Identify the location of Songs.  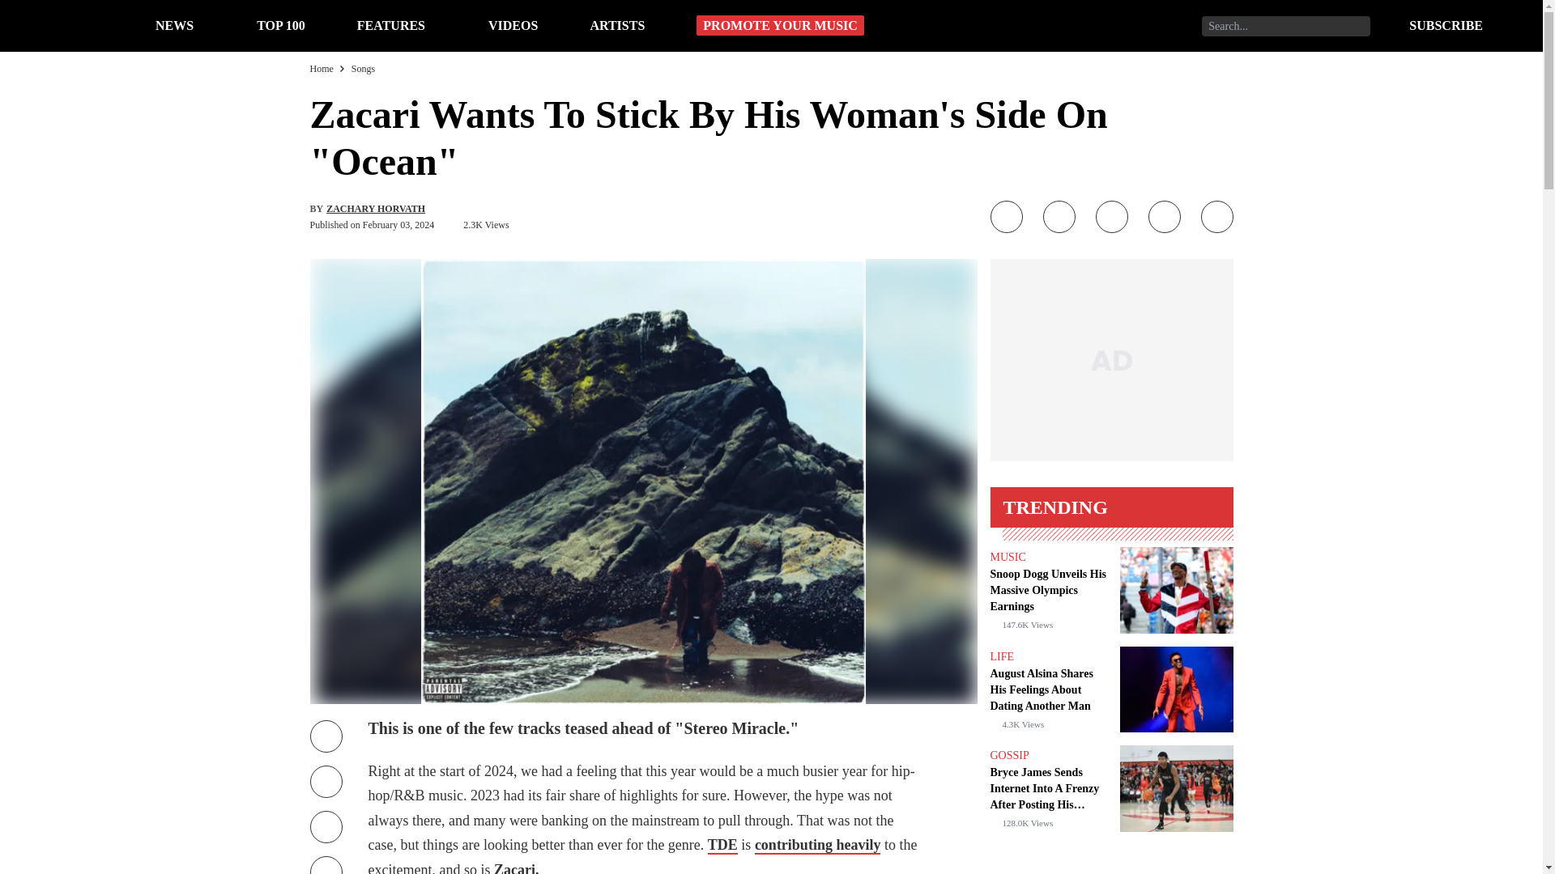
(363, 68).